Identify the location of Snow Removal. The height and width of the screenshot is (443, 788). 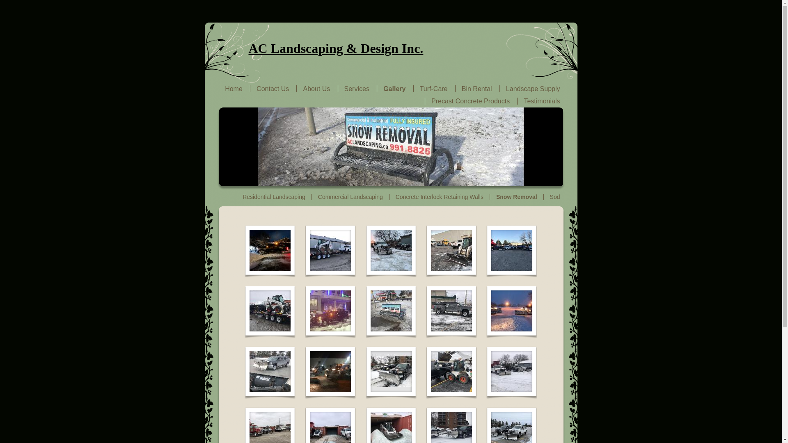
(517, 197).